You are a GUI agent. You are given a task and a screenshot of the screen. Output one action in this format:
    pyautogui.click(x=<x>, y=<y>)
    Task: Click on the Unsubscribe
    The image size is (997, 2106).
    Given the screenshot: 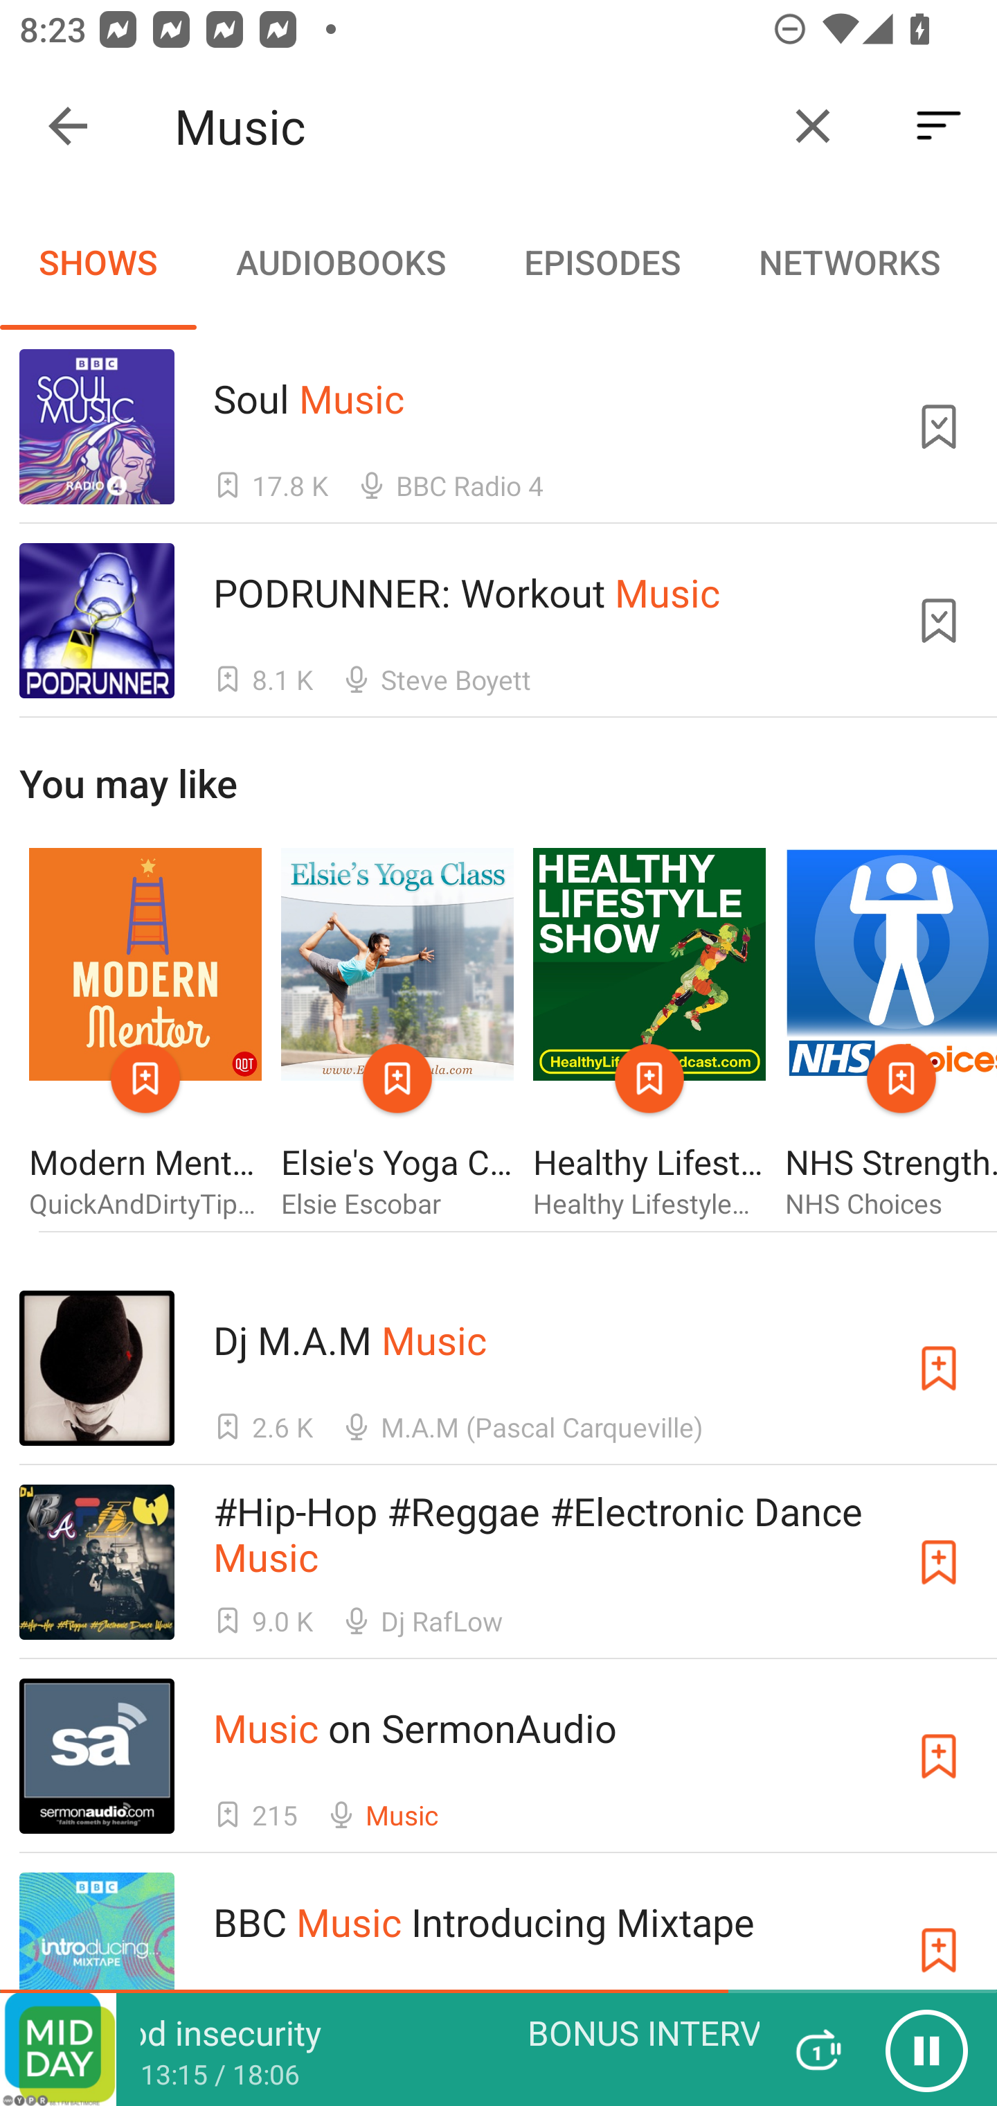 What is the action you would take?
    pyautogui.click(x=939, y=426)
    